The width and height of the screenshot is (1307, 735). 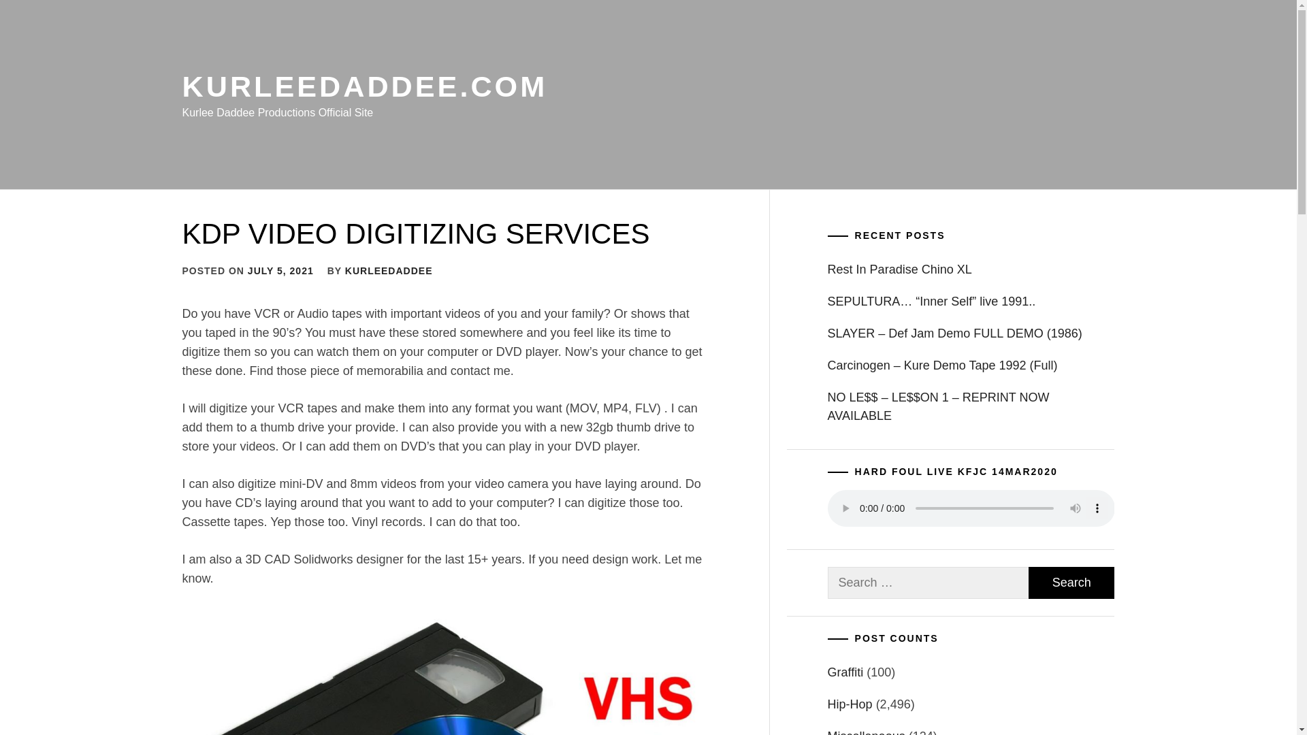 What do you see at coordinates (280, 271) in the screenshot?
I see `JULY 5, 2021` at bounding box center [280, 271].